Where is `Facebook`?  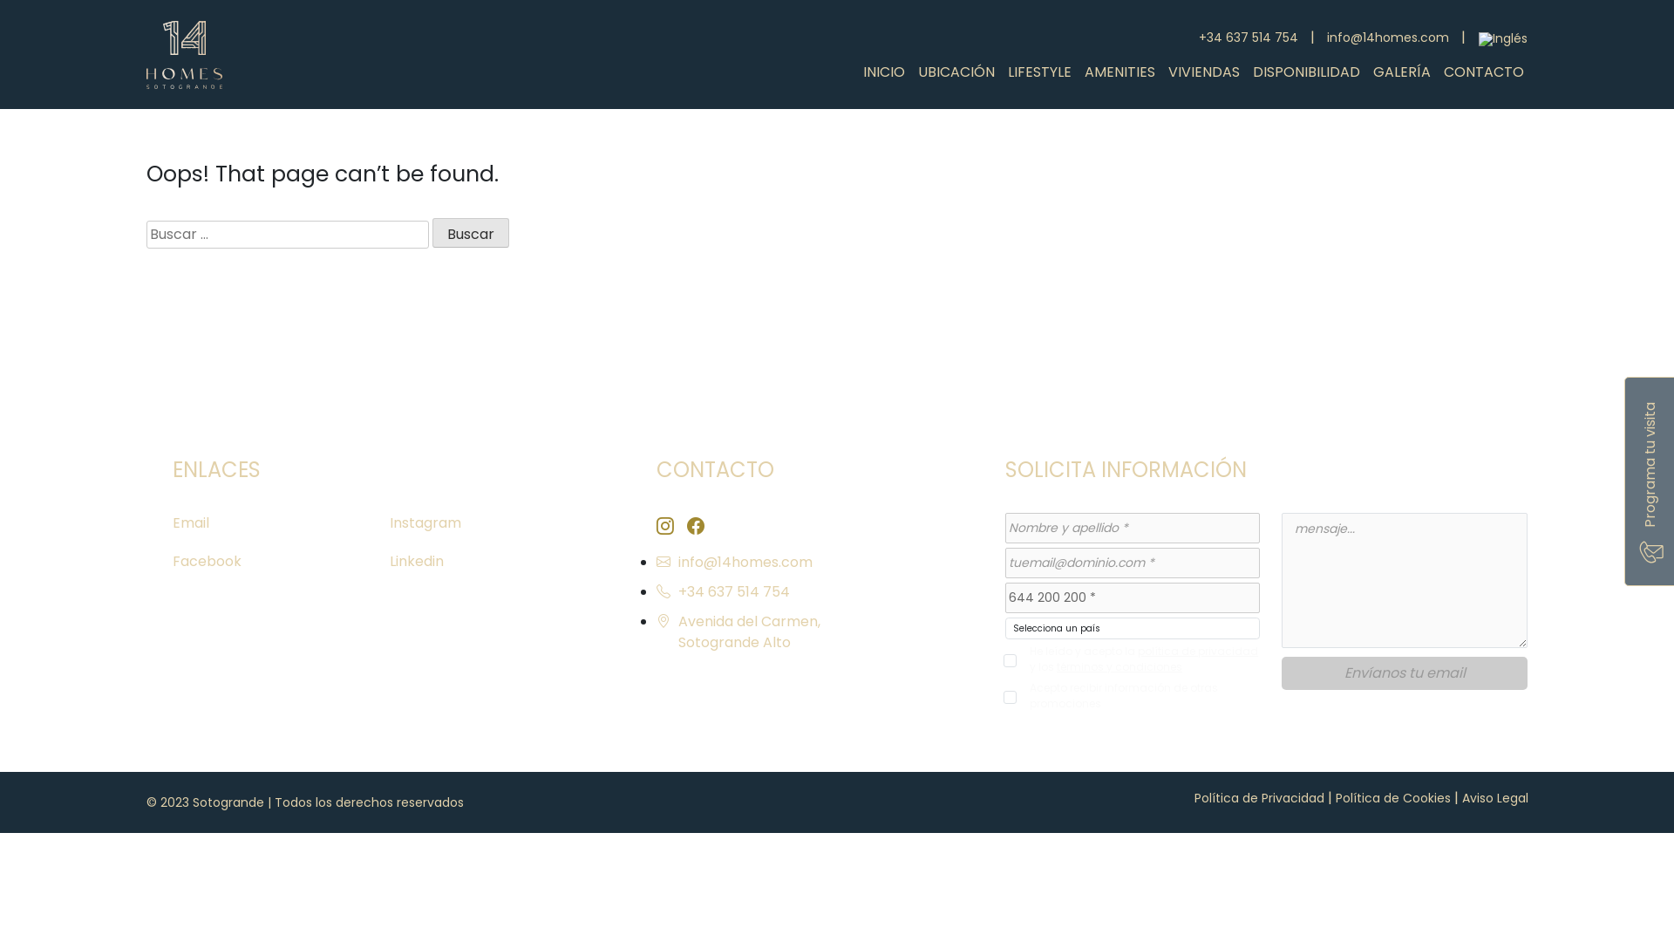 Facebook is located at coordinates (208, 562).